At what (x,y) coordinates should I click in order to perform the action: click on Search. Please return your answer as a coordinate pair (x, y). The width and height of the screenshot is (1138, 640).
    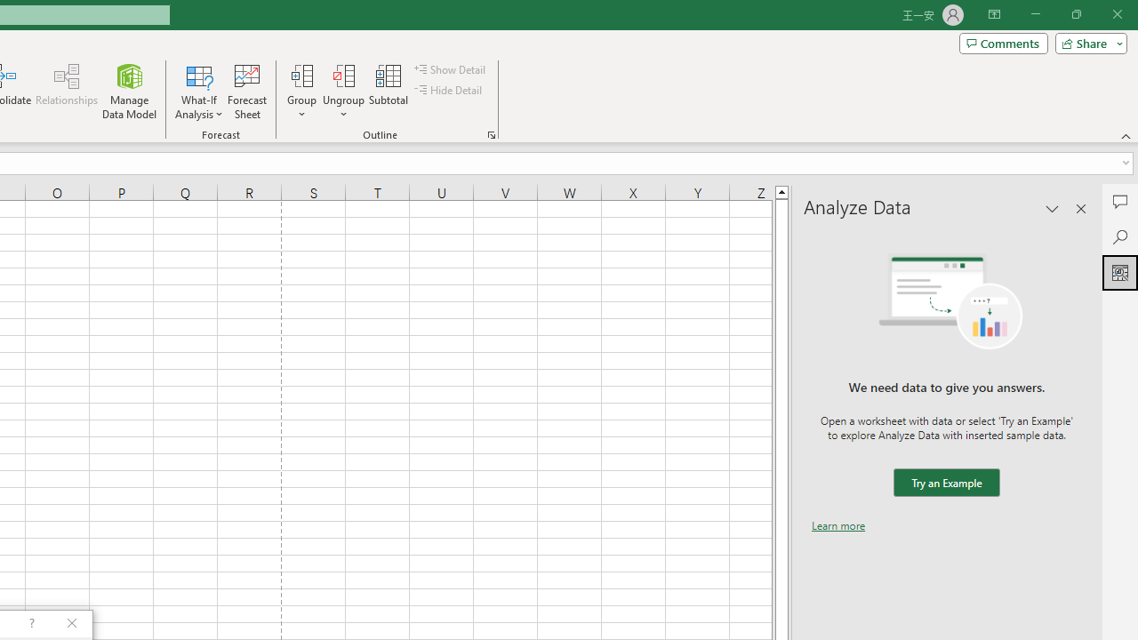
    Looking at the image, I should click on (1120, 236).